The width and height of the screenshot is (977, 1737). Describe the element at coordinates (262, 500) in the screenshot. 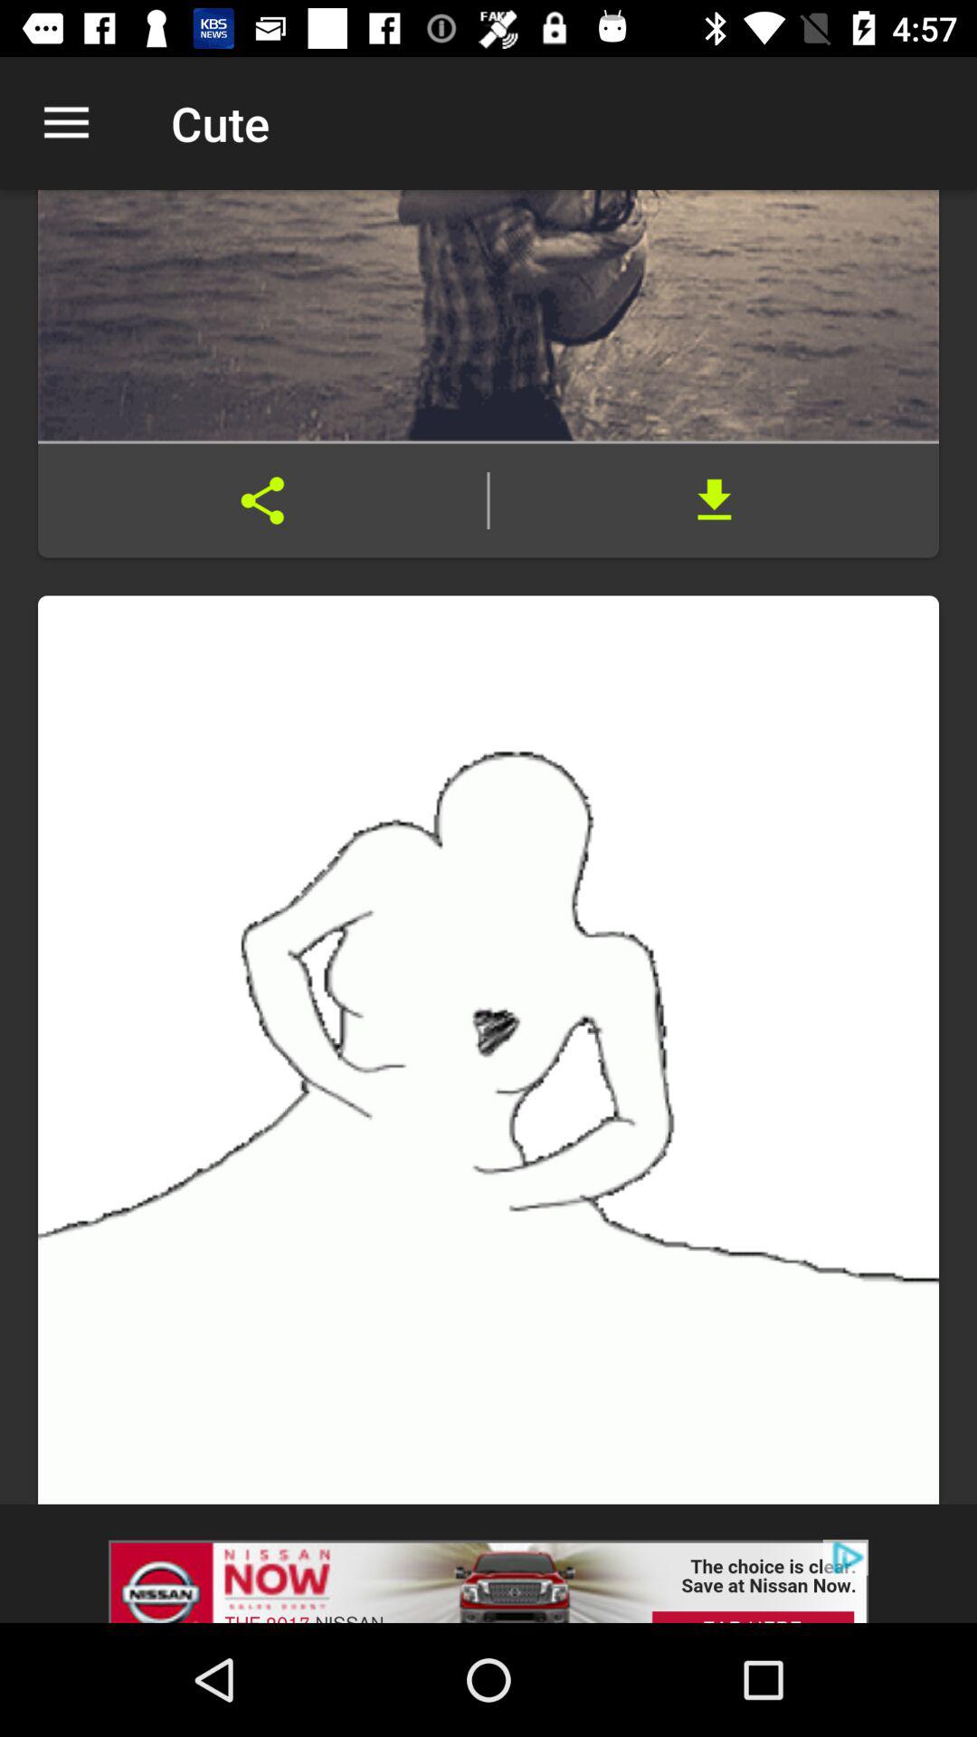

I see `go to share` at that location.